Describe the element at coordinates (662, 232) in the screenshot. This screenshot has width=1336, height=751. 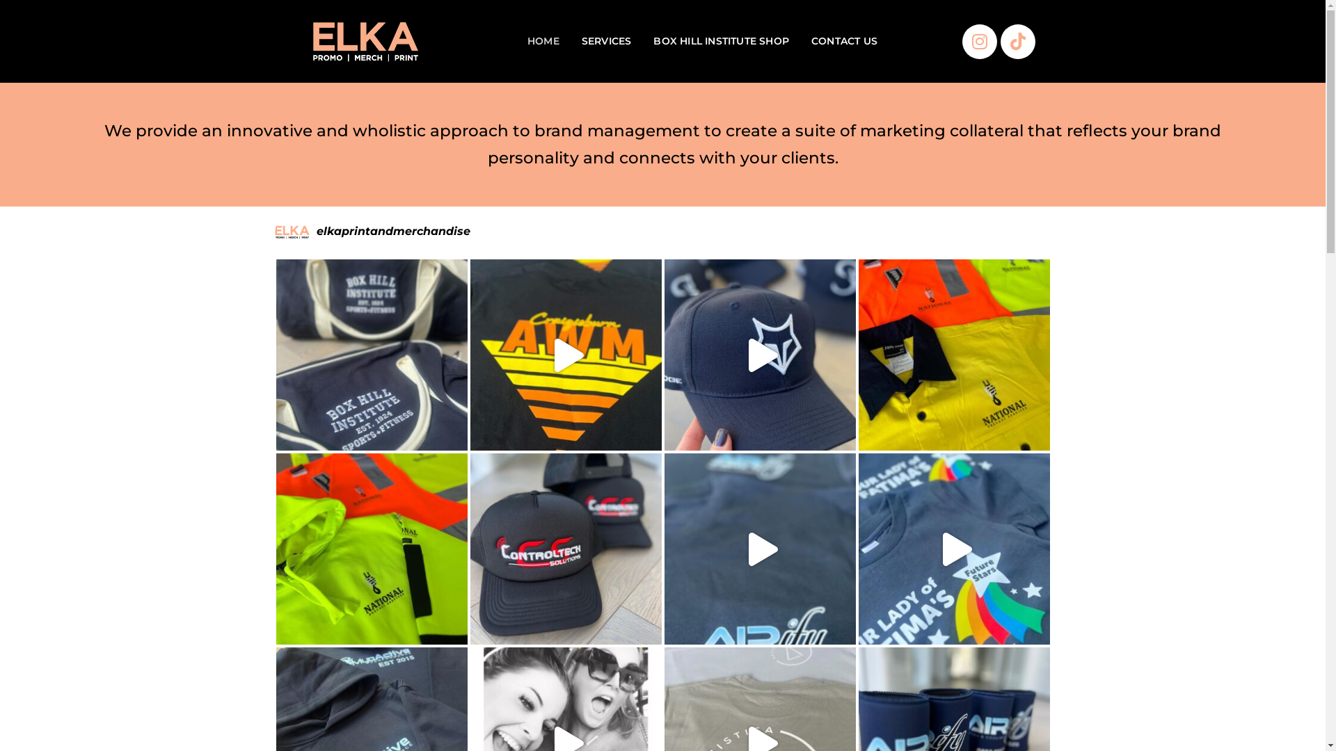
I see `elkaprintandmerchandise` at that location.